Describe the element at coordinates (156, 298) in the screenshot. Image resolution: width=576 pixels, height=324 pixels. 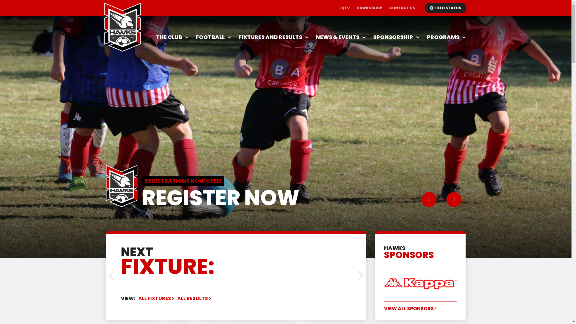
I see `ALL FIXTURES` at that location.